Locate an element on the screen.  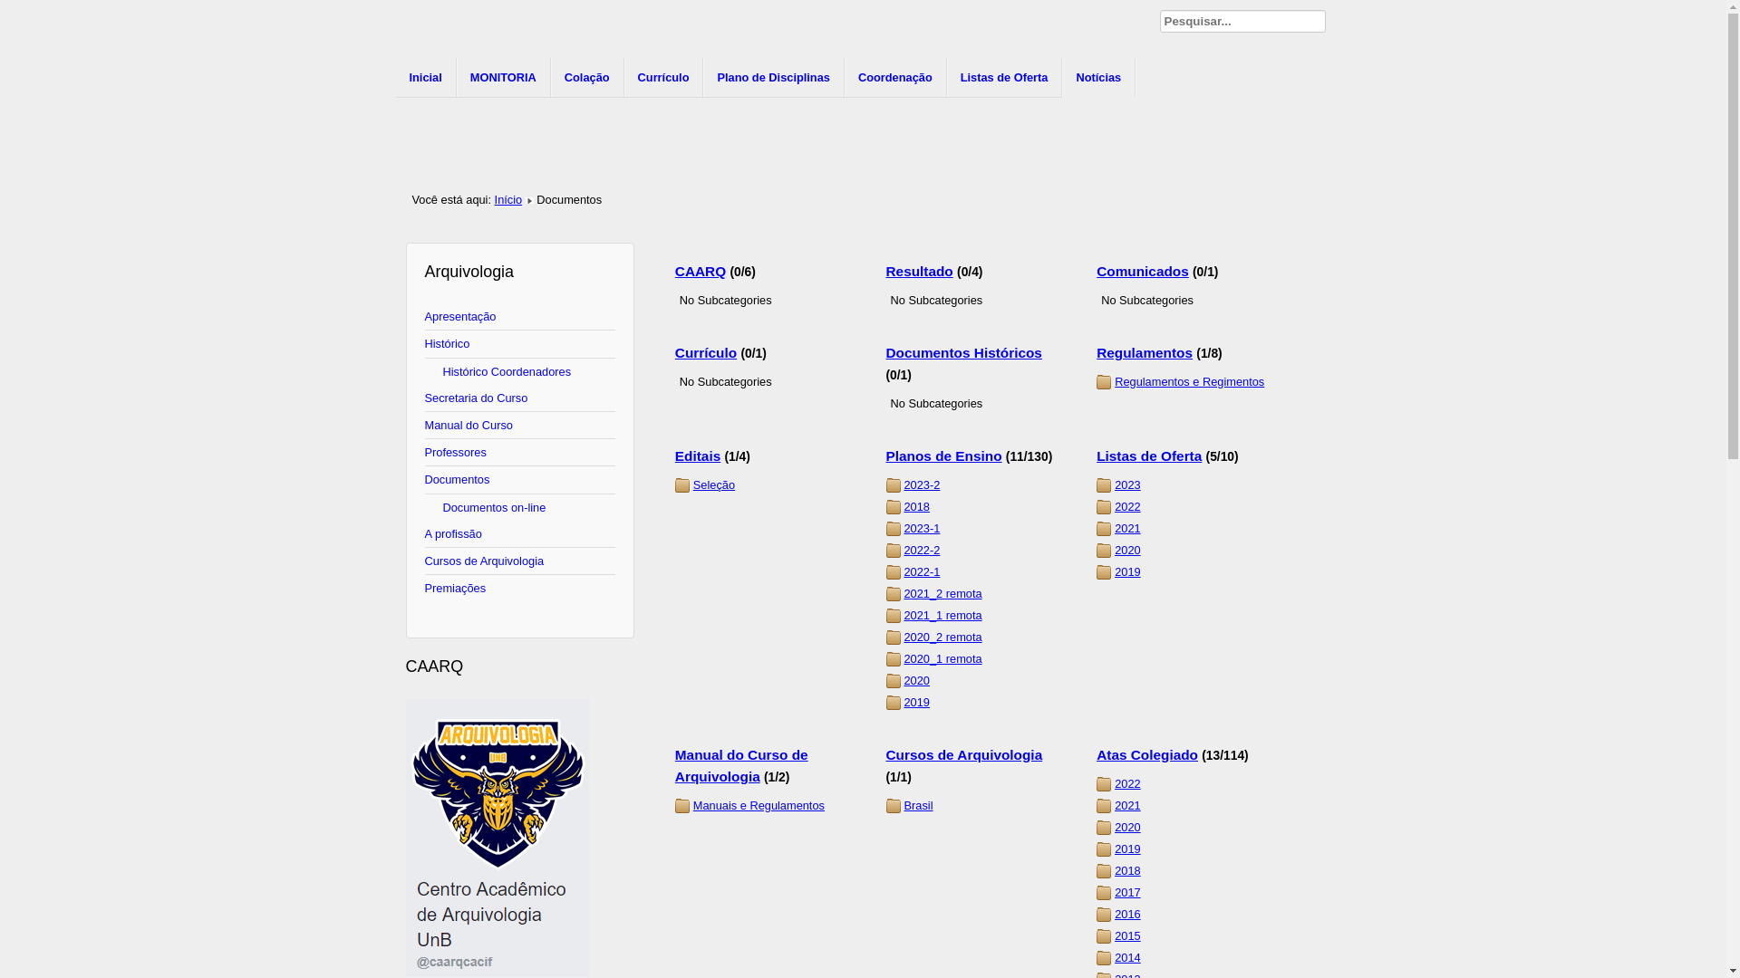
Listas de Oferta is located at coordinates (1149, 456).